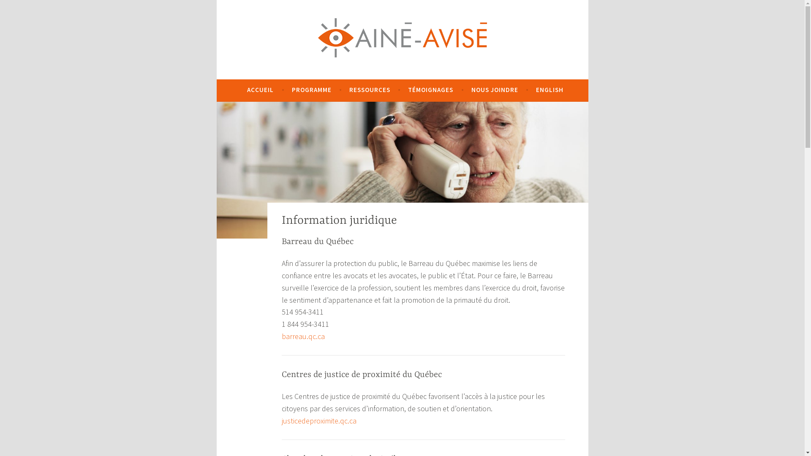 The image size is (811, 456). Describe the element at coordinates (550, 90) in the screenshot. I see `ENGLISH` at that location.